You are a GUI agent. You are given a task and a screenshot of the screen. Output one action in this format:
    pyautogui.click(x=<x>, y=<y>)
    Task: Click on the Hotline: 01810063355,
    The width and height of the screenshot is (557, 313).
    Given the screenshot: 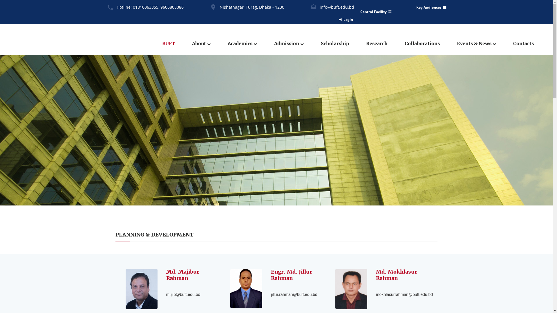 What is the action you would take?
    pyautogui.click(x=138, y=7)
    